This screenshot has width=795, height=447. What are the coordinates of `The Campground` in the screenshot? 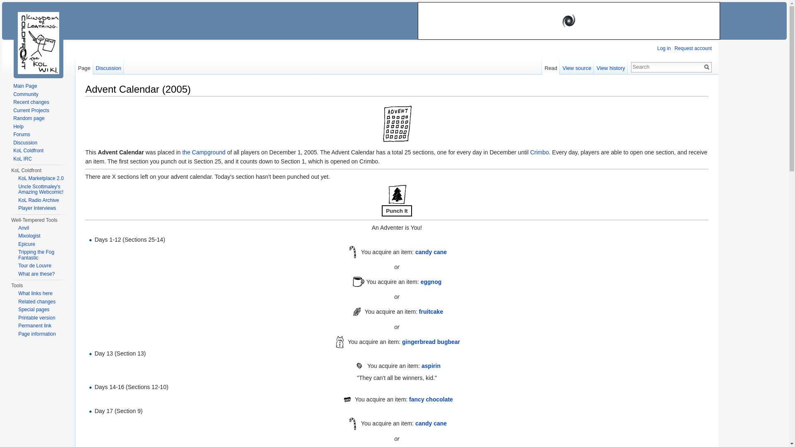 It's located at (203, 152).